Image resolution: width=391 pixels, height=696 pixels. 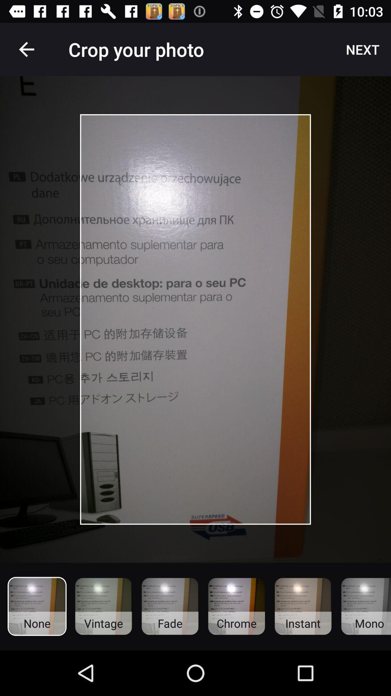 I want to click on click om the text next to chrome, so click(x=303, y=606).